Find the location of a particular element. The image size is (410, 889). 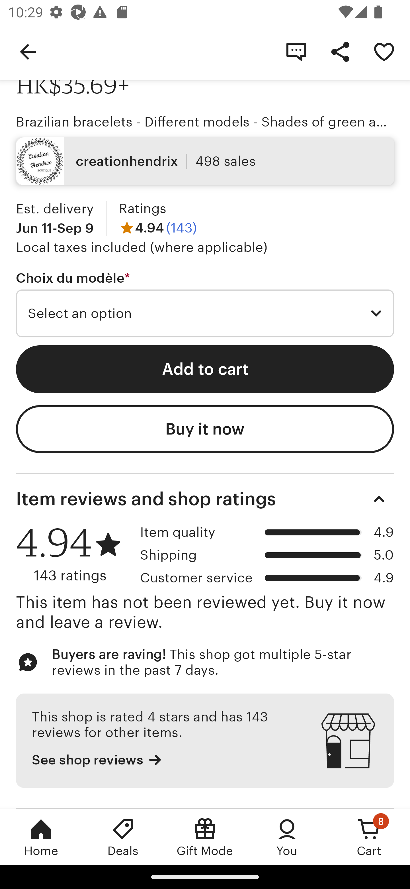

You is located at coordinates (287, 837).